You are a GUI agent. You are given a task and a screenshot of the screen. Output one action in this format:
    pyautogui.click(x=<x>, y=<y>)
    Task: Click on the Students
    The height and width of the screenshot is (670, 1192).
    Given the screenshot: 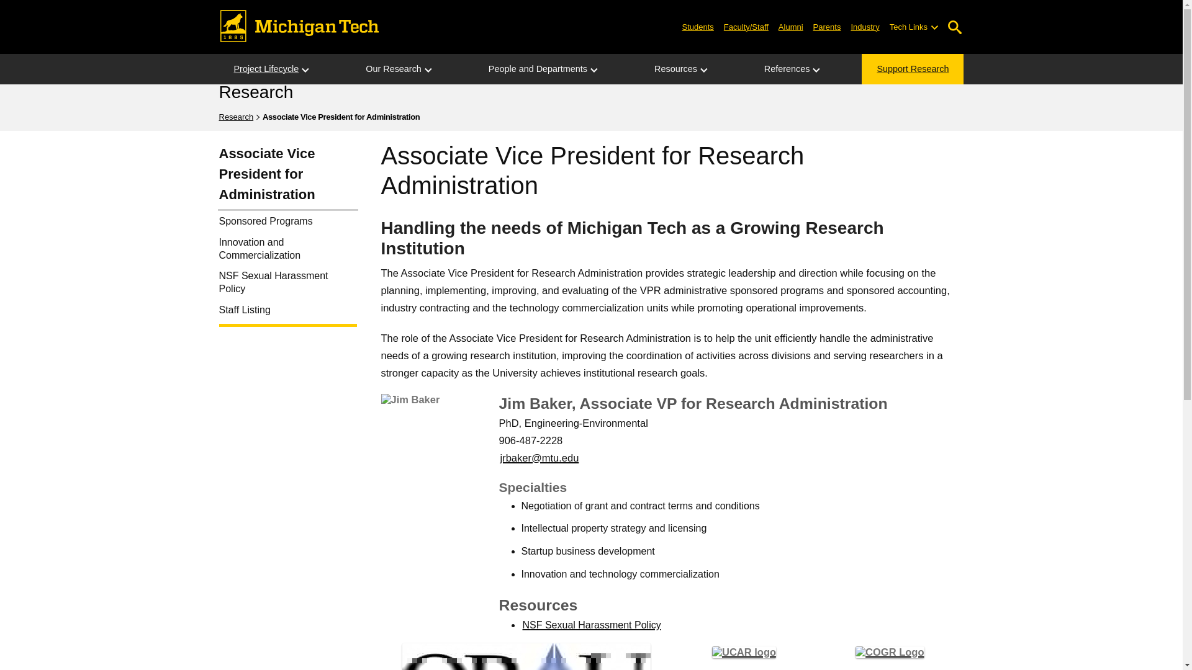 What is the action you would take?
    pyautogui.click(x=698, y=26)
    